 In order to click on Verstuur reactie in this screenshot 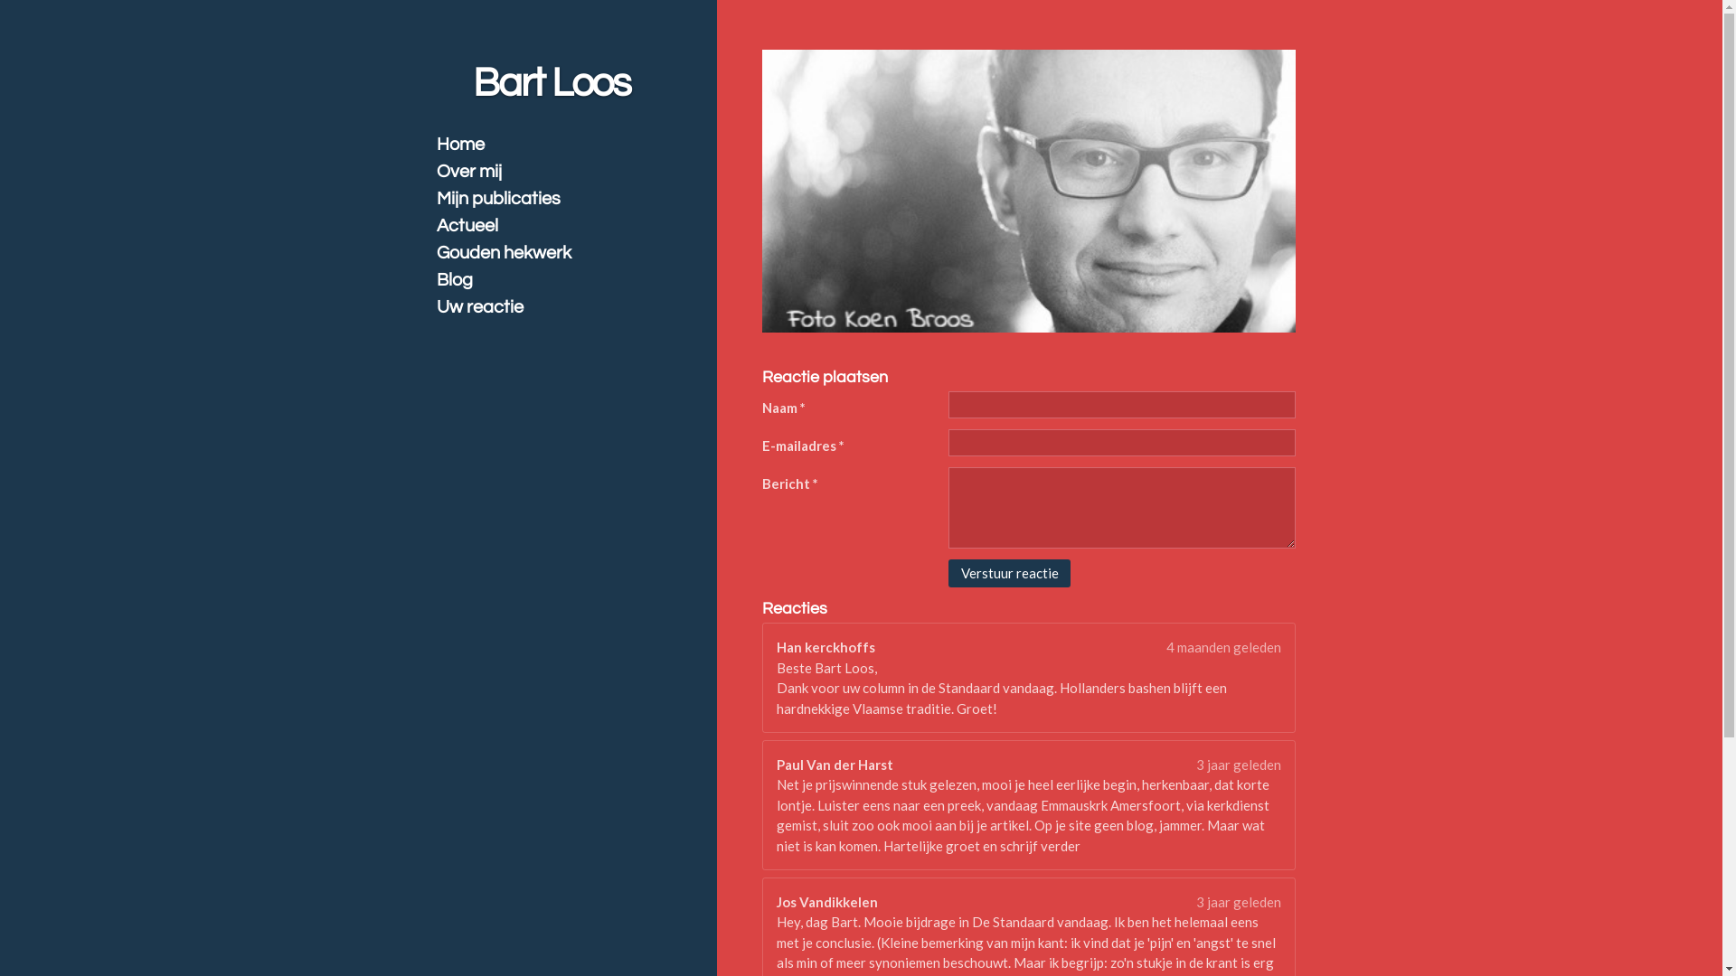, I will do `click(1009, 574)`.